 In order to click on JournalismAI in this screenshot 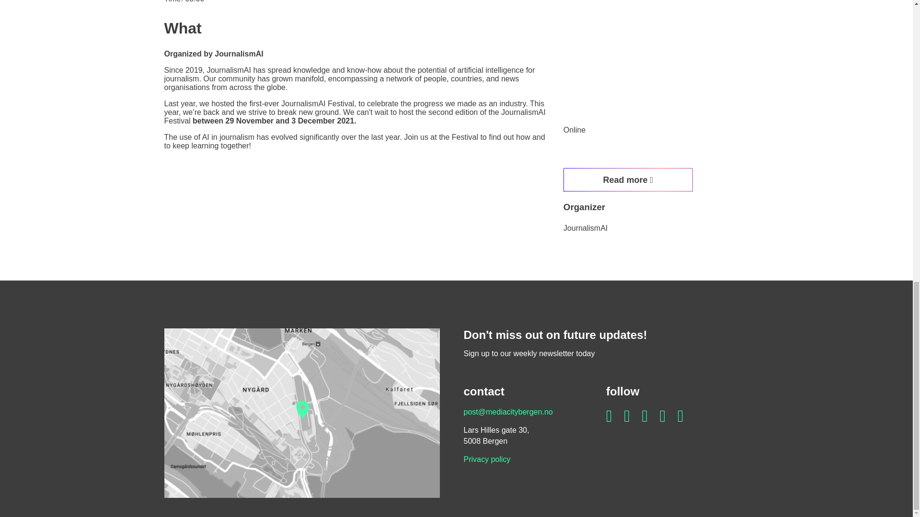, I will do `click(585, 228)`.